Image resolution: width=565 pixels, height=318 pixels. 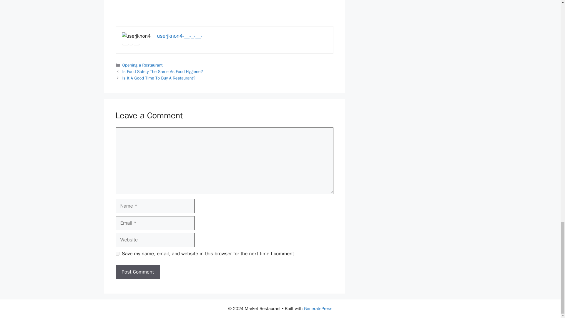 What do you see at coordinates (117, 254) in the screenshot?
I see `yes` at bounding box center [117, 254].